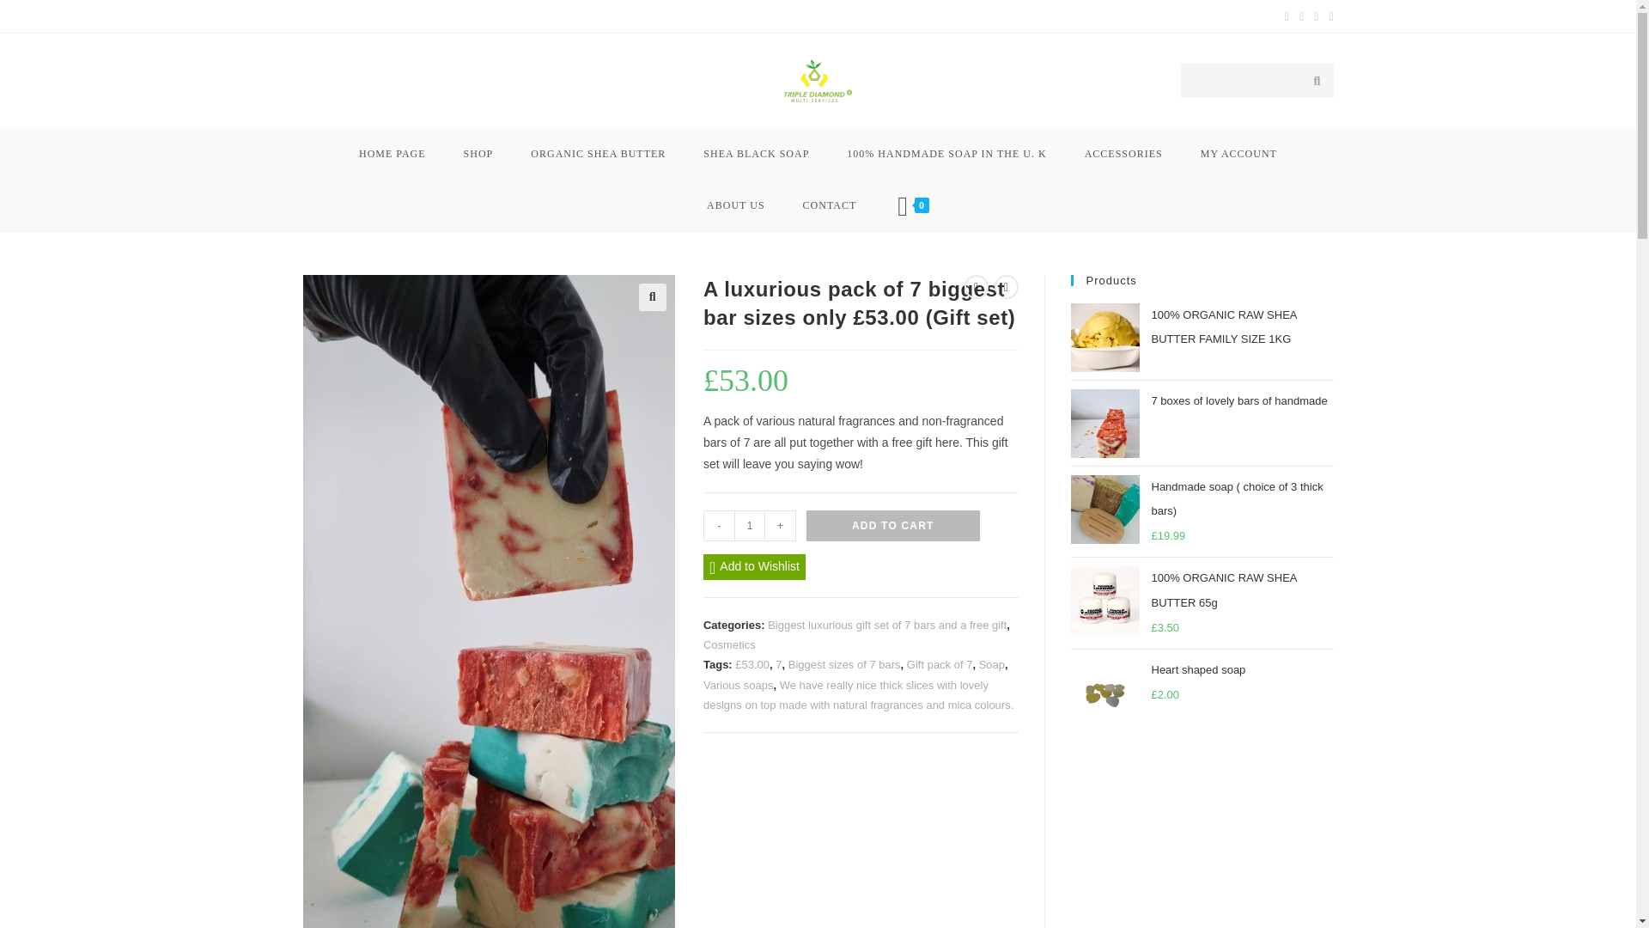  I want to click on Orders, so click(452, 15).